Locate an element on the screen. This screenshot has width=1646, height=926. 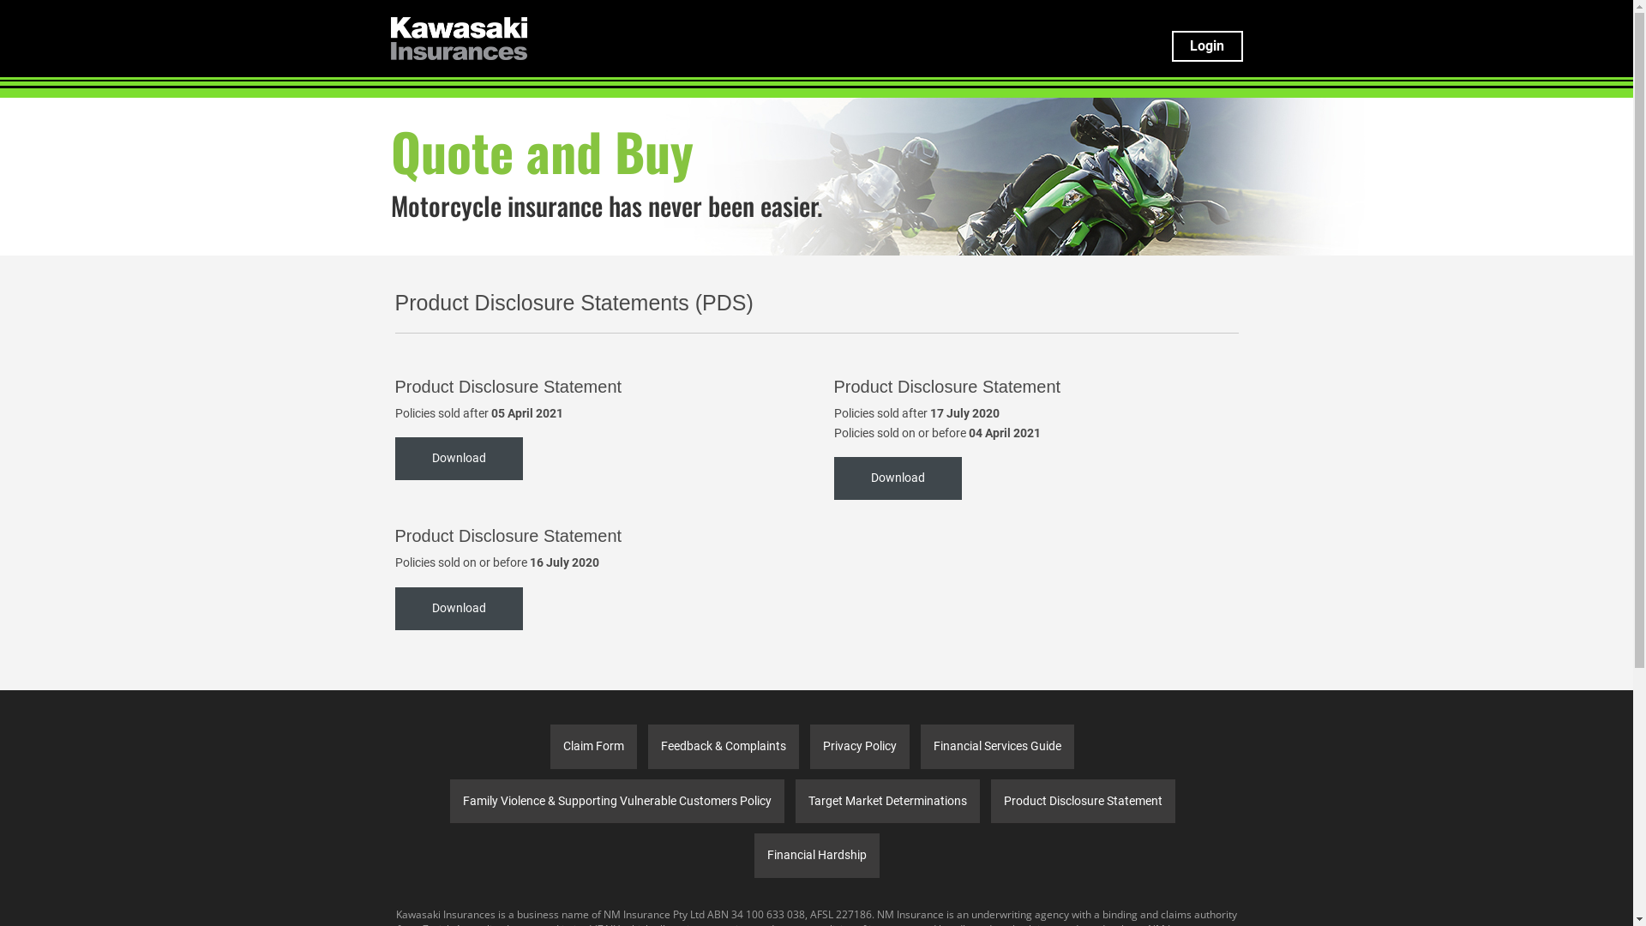
Product Disclosure Statement is located at coordinates (1084, 802).